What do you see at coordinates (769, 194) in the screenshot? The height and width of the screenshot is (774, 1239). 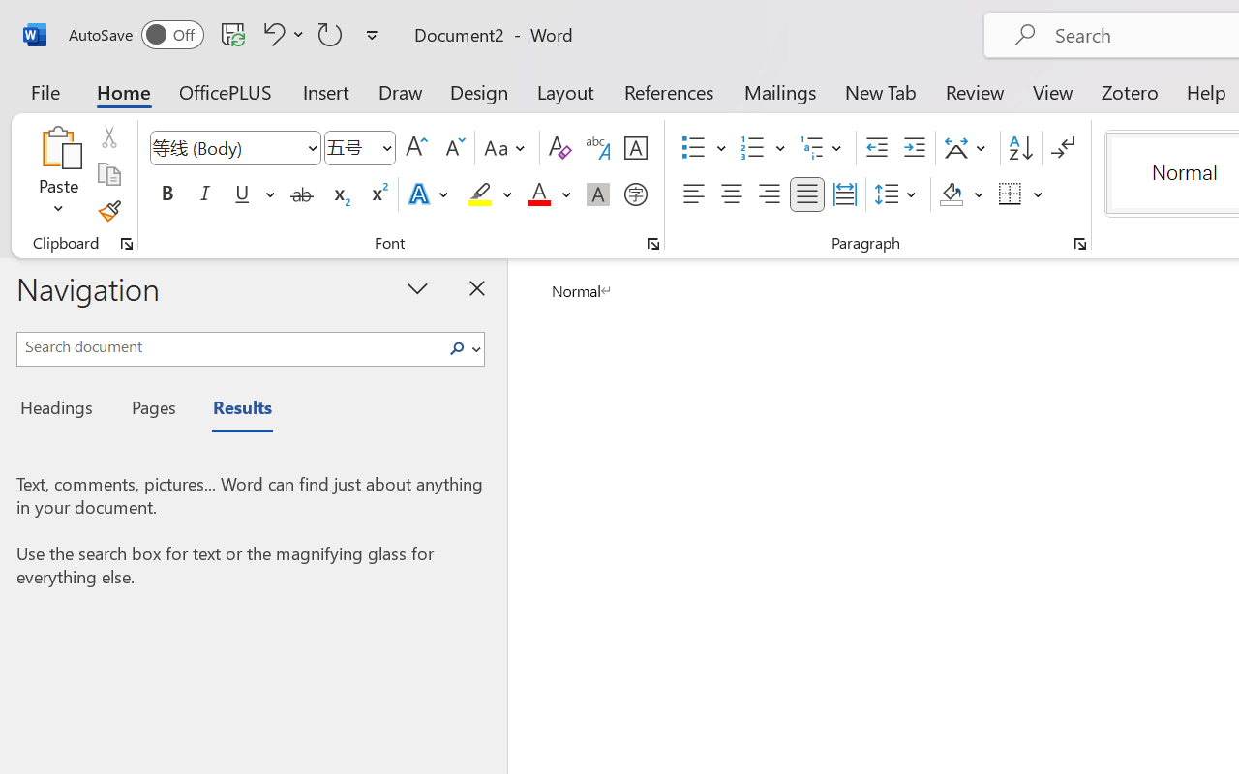 I see `Align Right` at bounding box center [769, 194].